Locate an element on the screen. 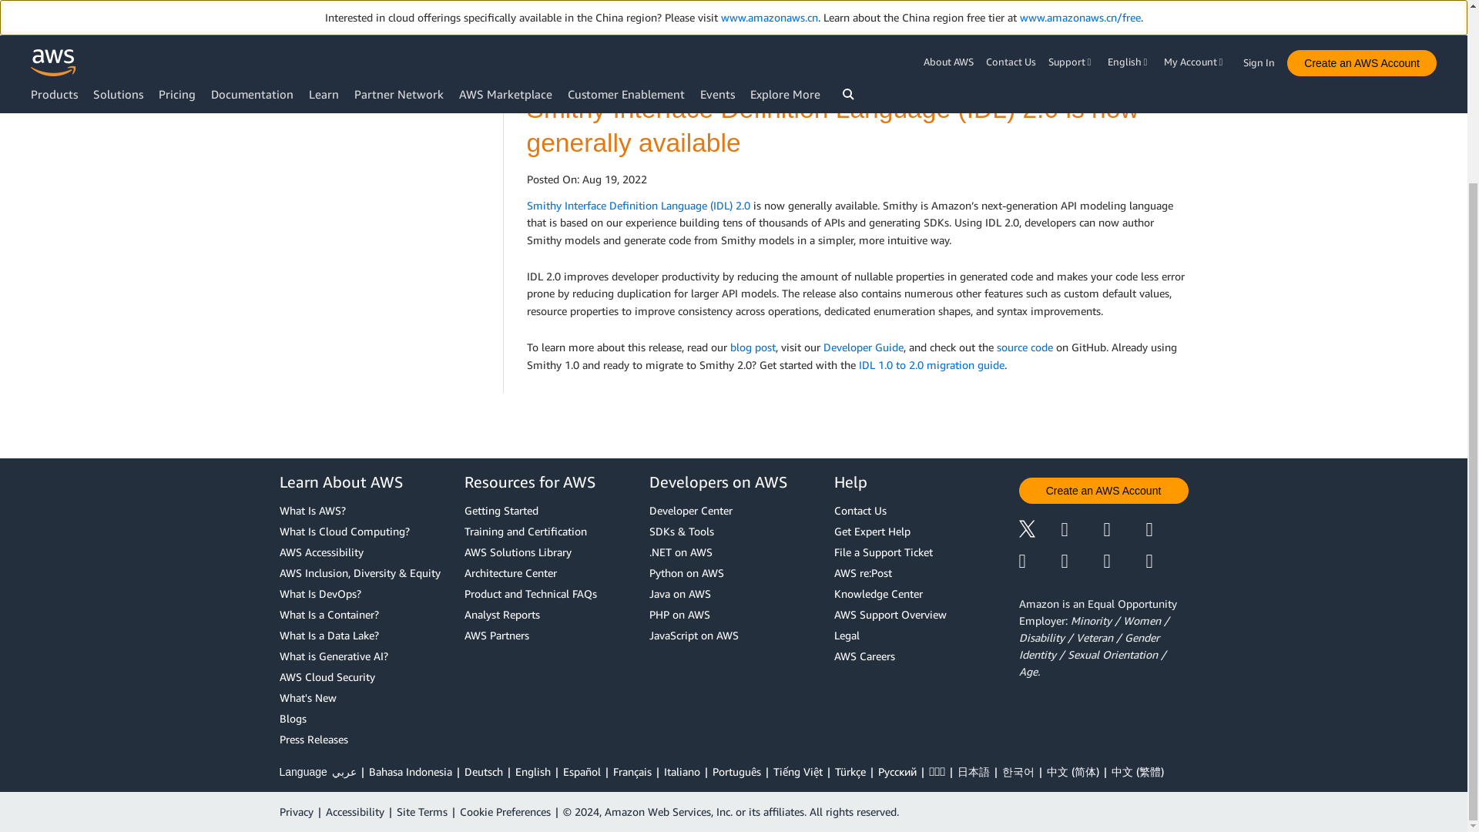  Facebook is located at coordinates (1082, 531).